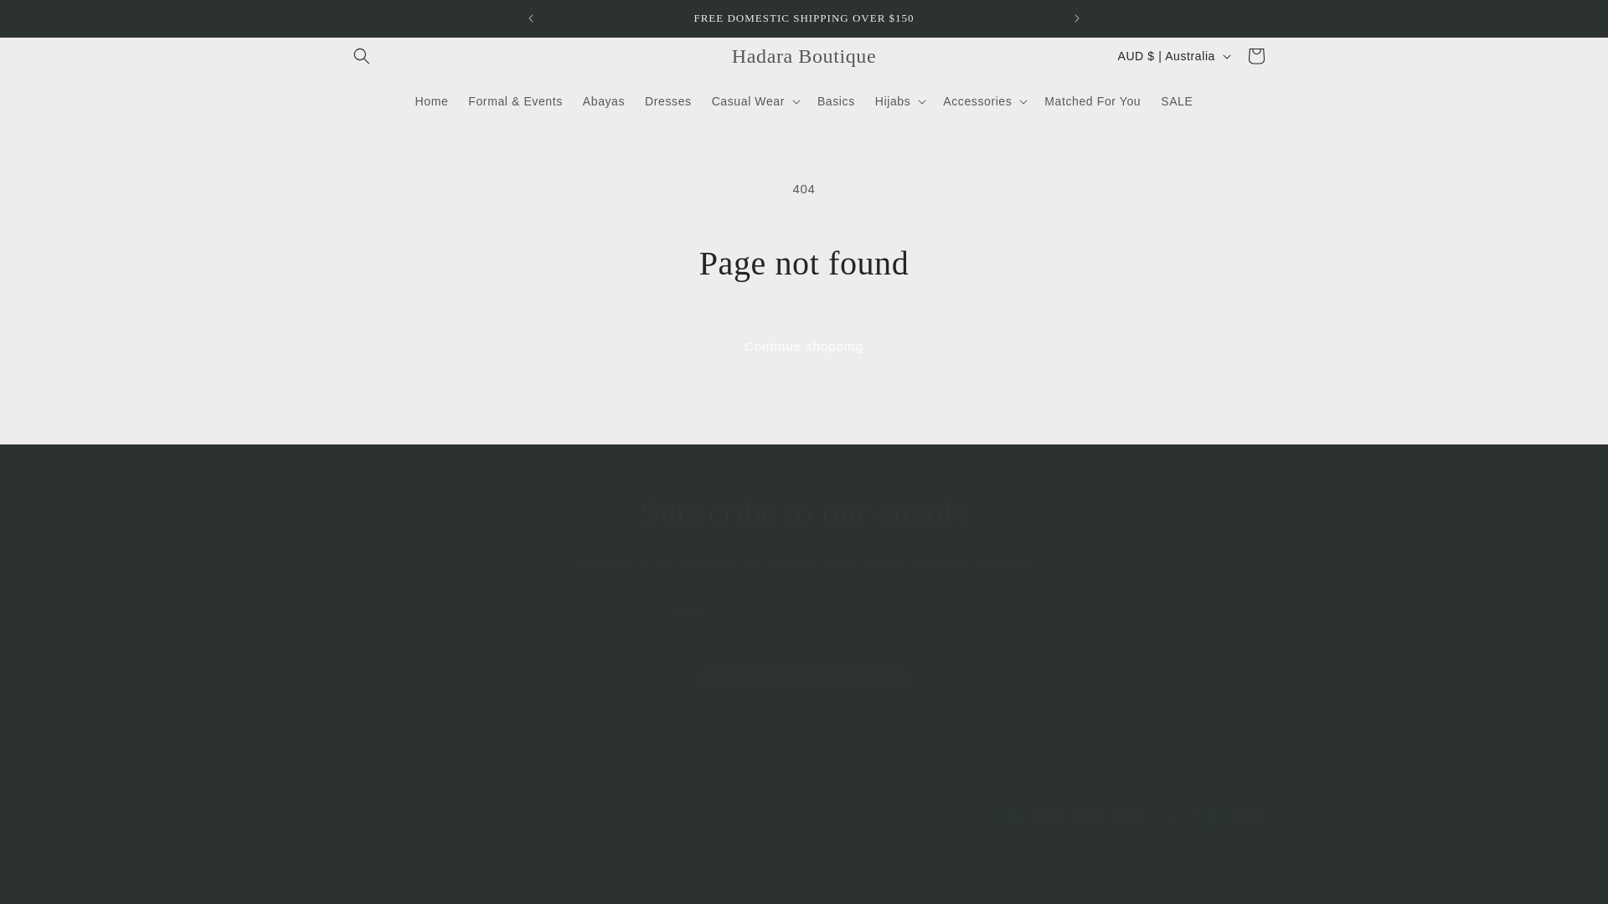 This screenshot has width=1608, height=904. Describe the element at coordinates (603, 100) in the screenshot. I see `Abayas` at that location.